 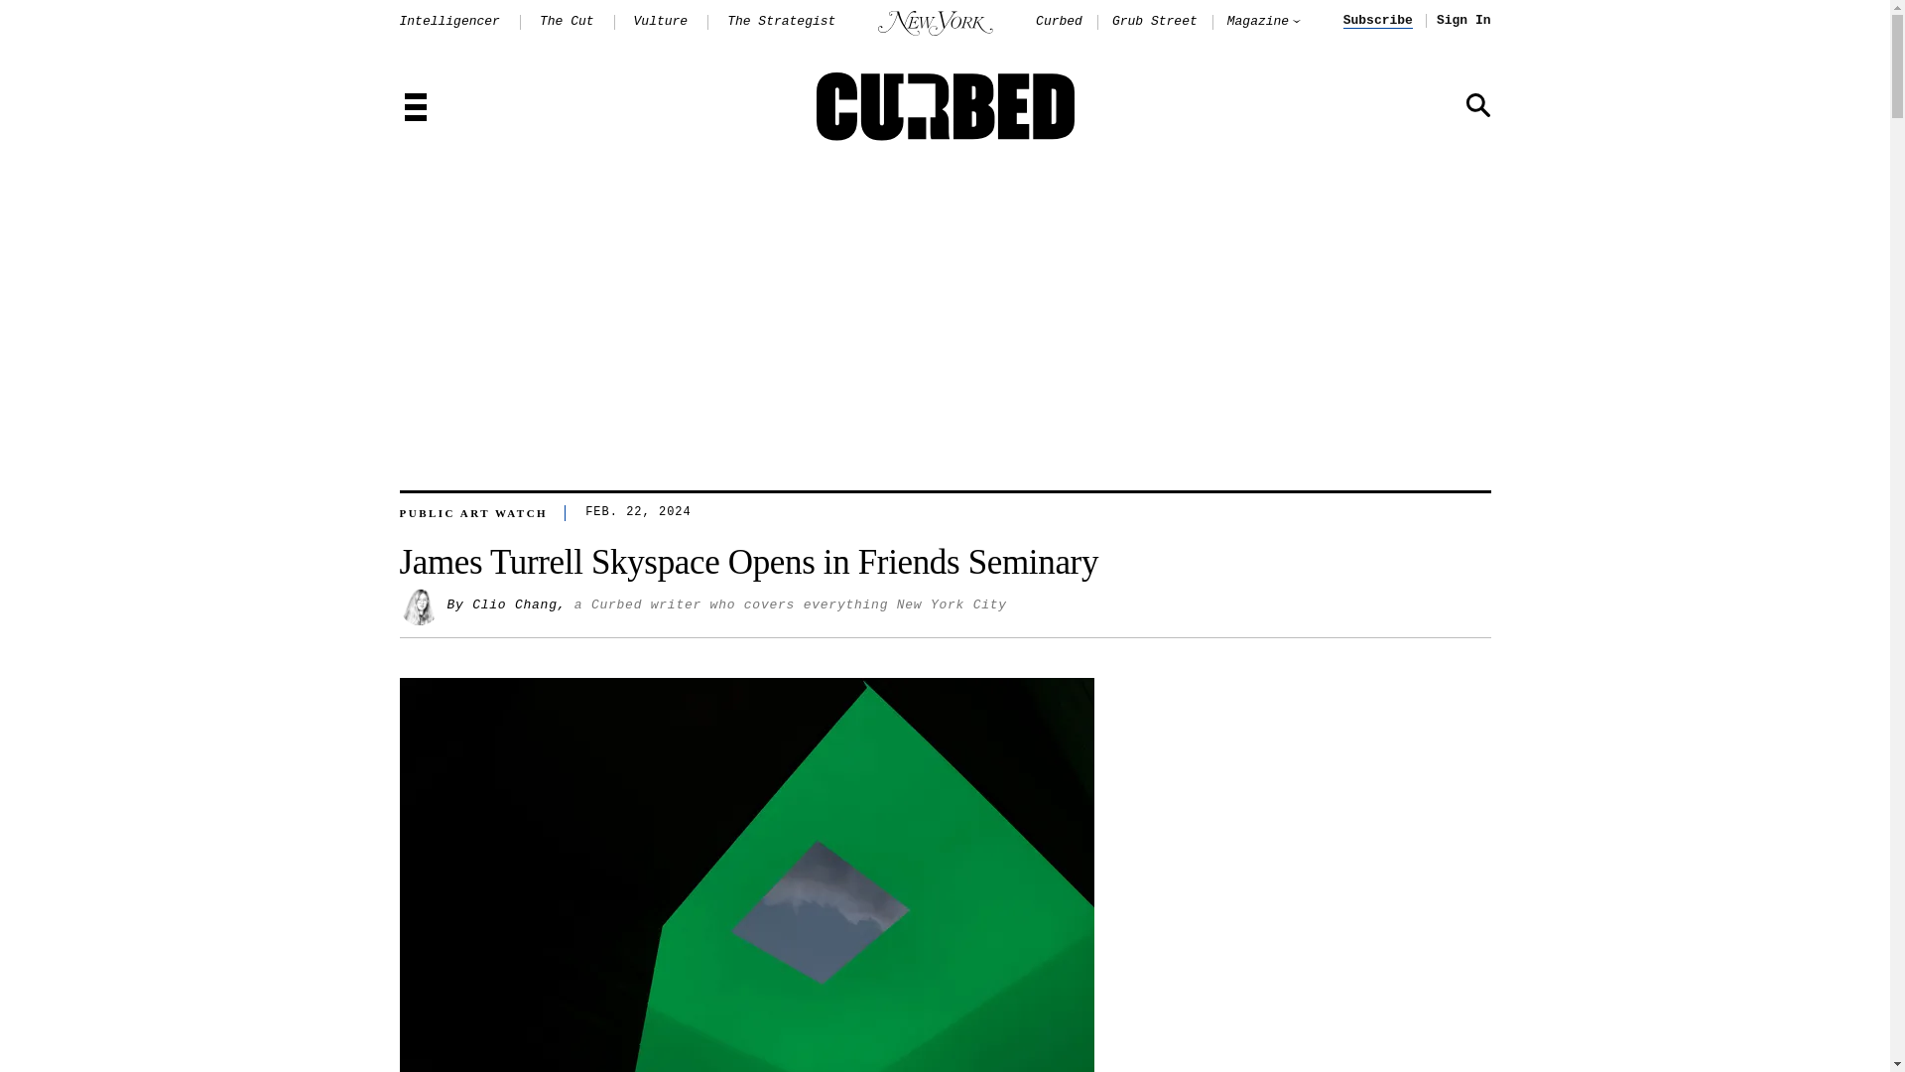 What do you see at coordinates (1155, 22) in the screenshot?
I see `Grub Street` at bounding box center [1155, 22].